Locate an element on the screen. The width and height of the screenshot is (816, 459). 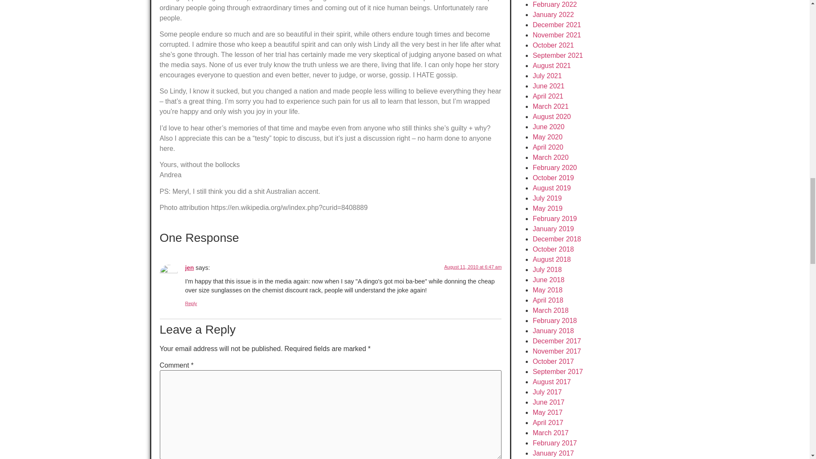
jen is located at coordinates (190, 268).